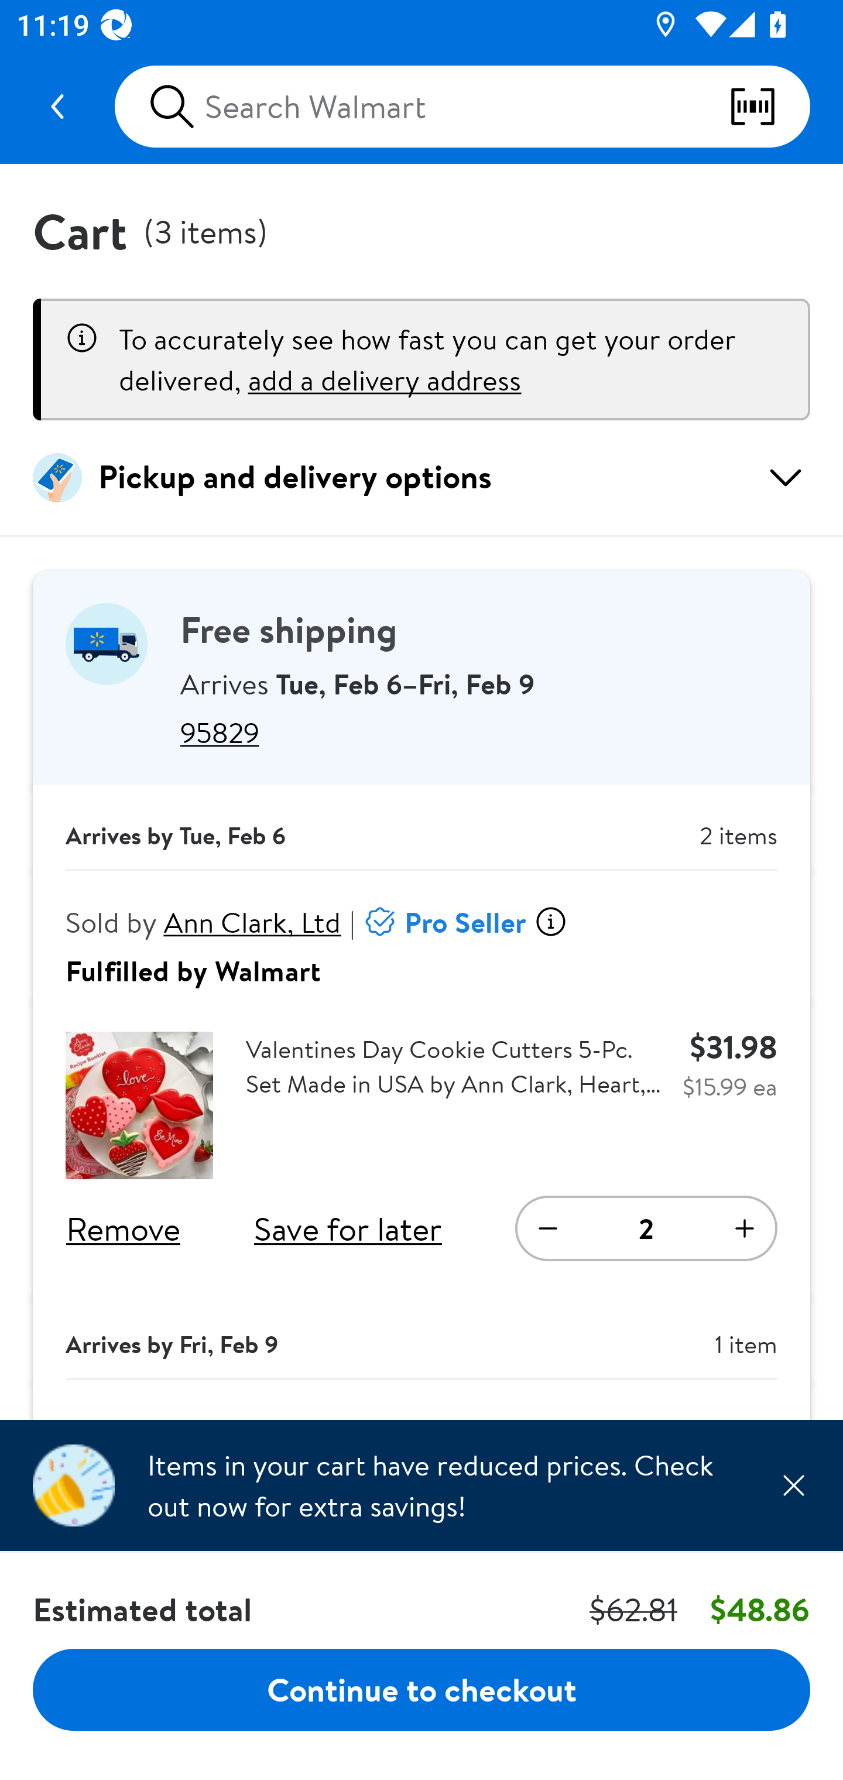  What do you see at coordinates (139, 1105) in the screenshot?
I see `Item image` at bounding box center [139, 1105].